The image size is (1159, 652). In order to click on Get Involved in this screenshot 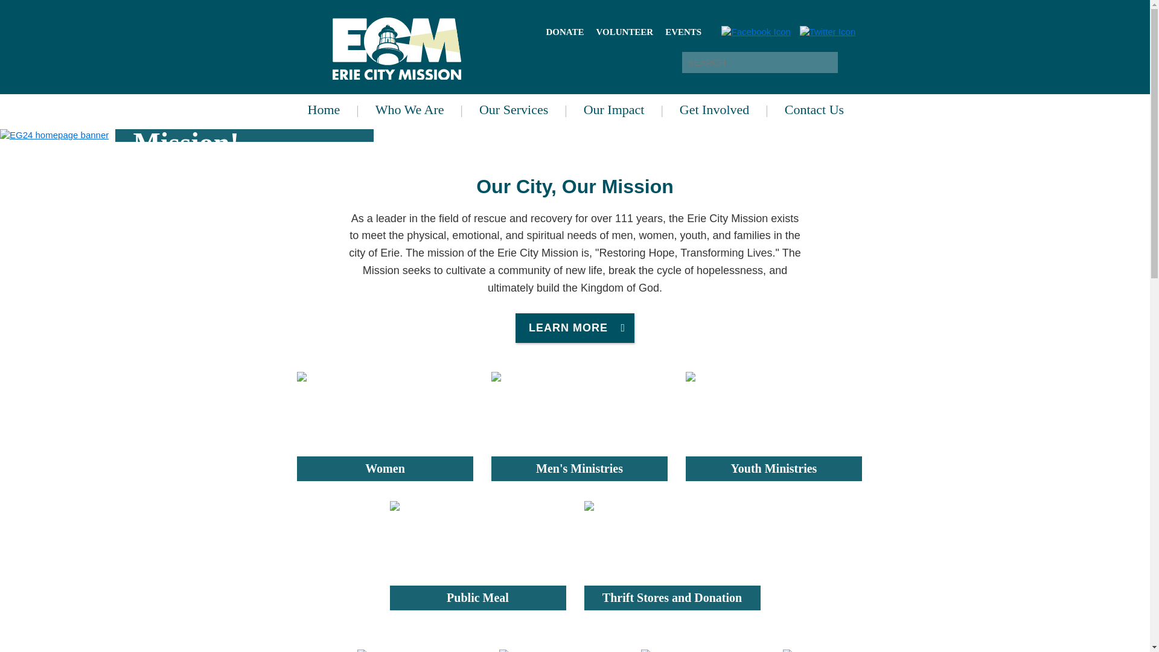, I will do `click(715, 110)`.